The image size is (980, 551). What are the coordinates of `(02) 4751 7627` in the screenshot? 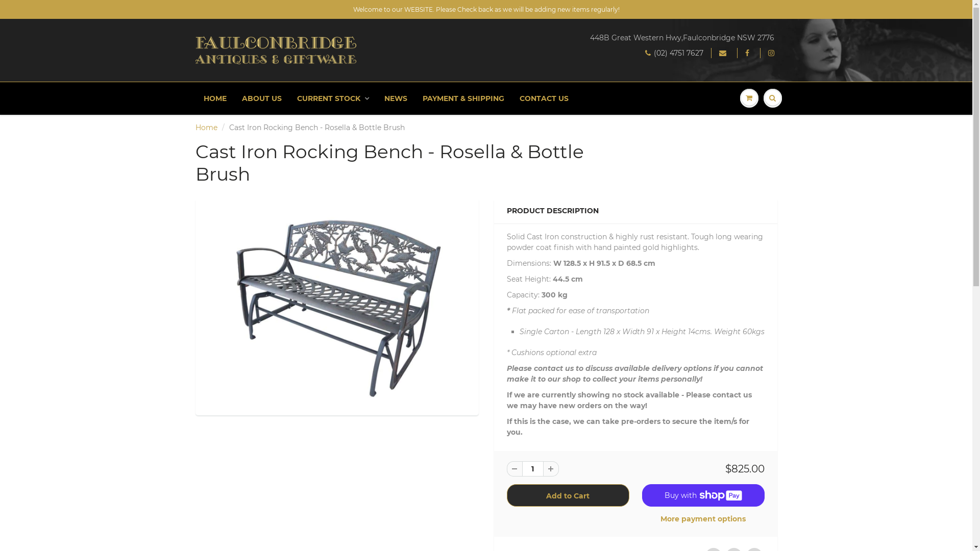 It's located at (674, 53).